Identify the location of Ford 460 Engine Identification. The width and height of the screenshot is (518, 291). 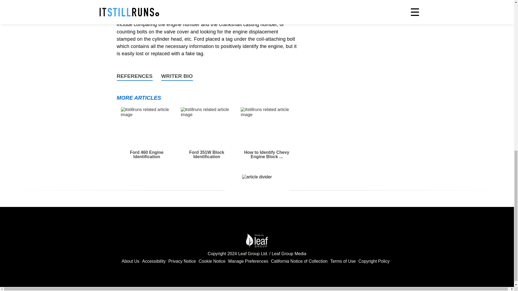
(146, 133).